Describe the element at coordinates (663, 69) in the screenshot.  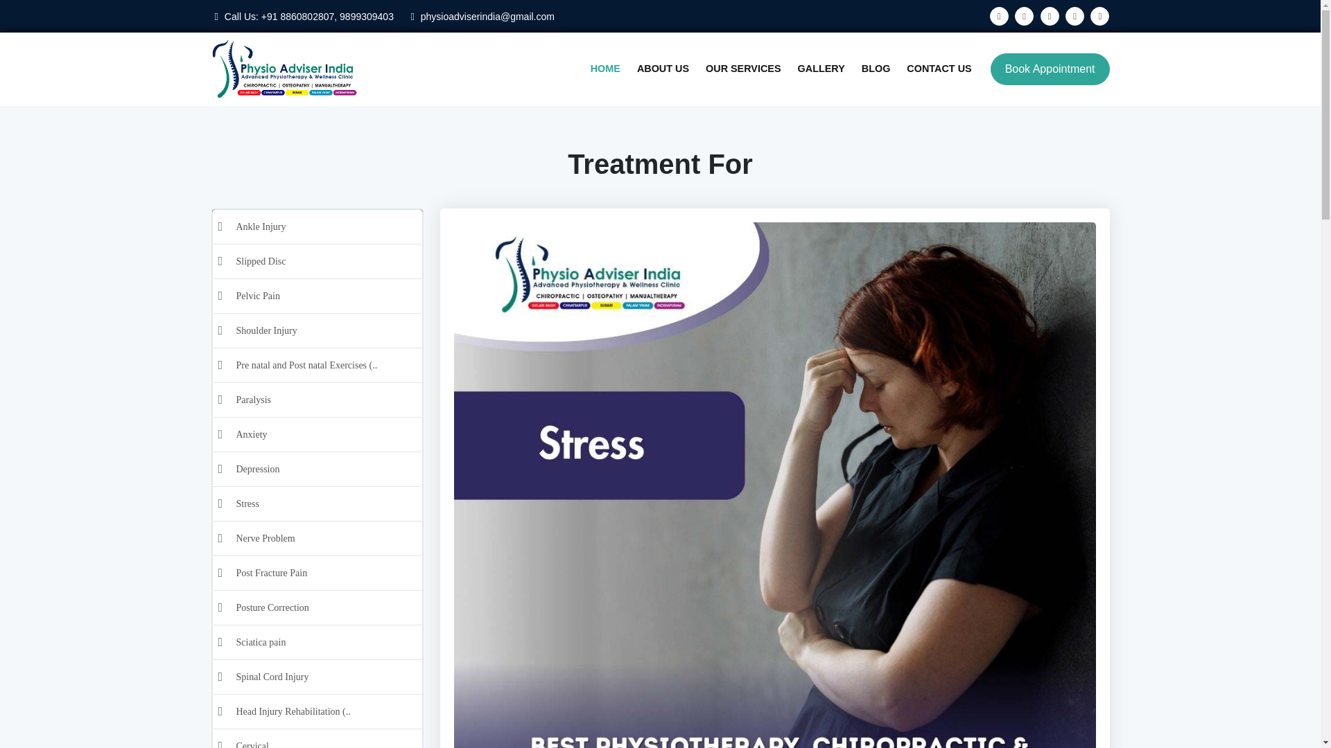
I see `ABOUT US` at that location.